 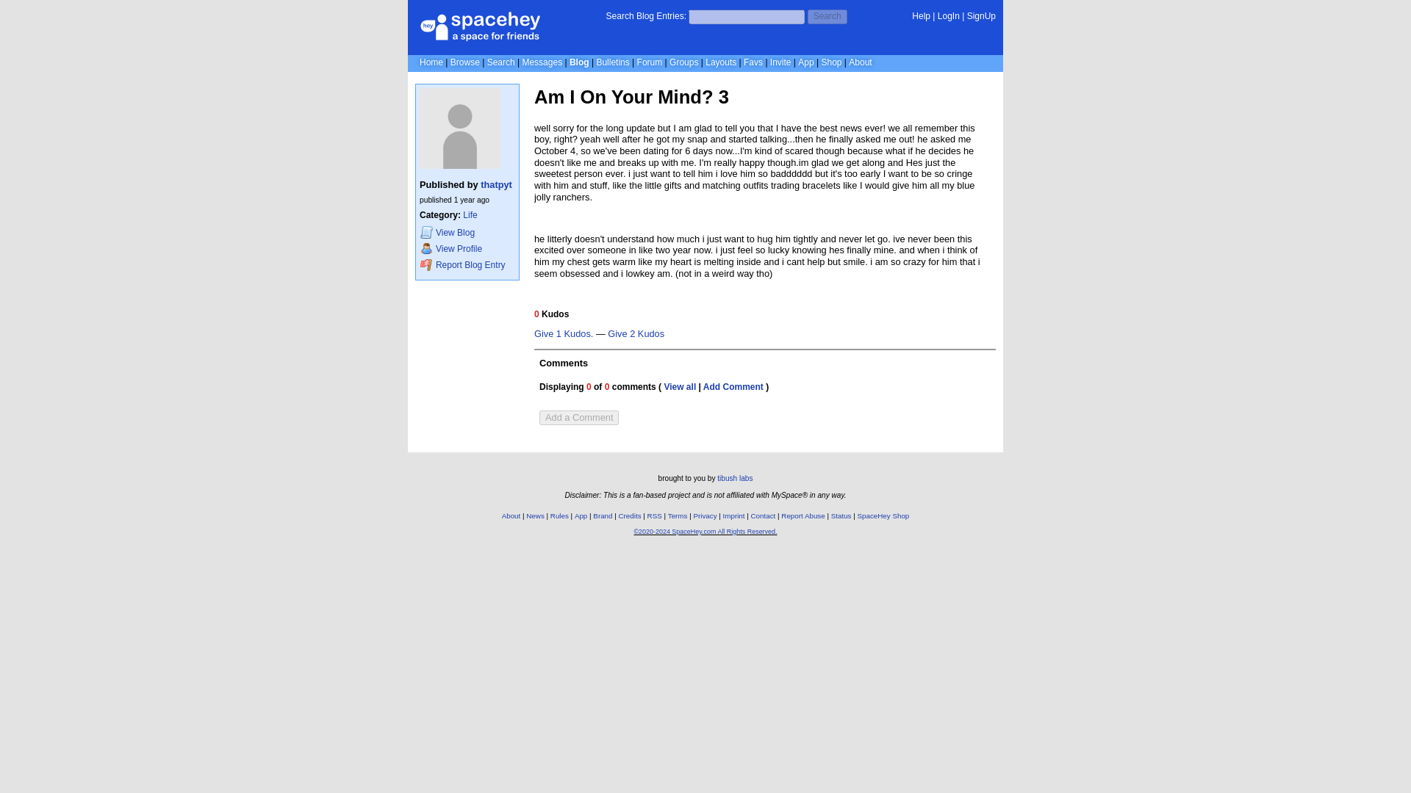 I want to click on Give 1 Kudos., so click(x=563, y=335).